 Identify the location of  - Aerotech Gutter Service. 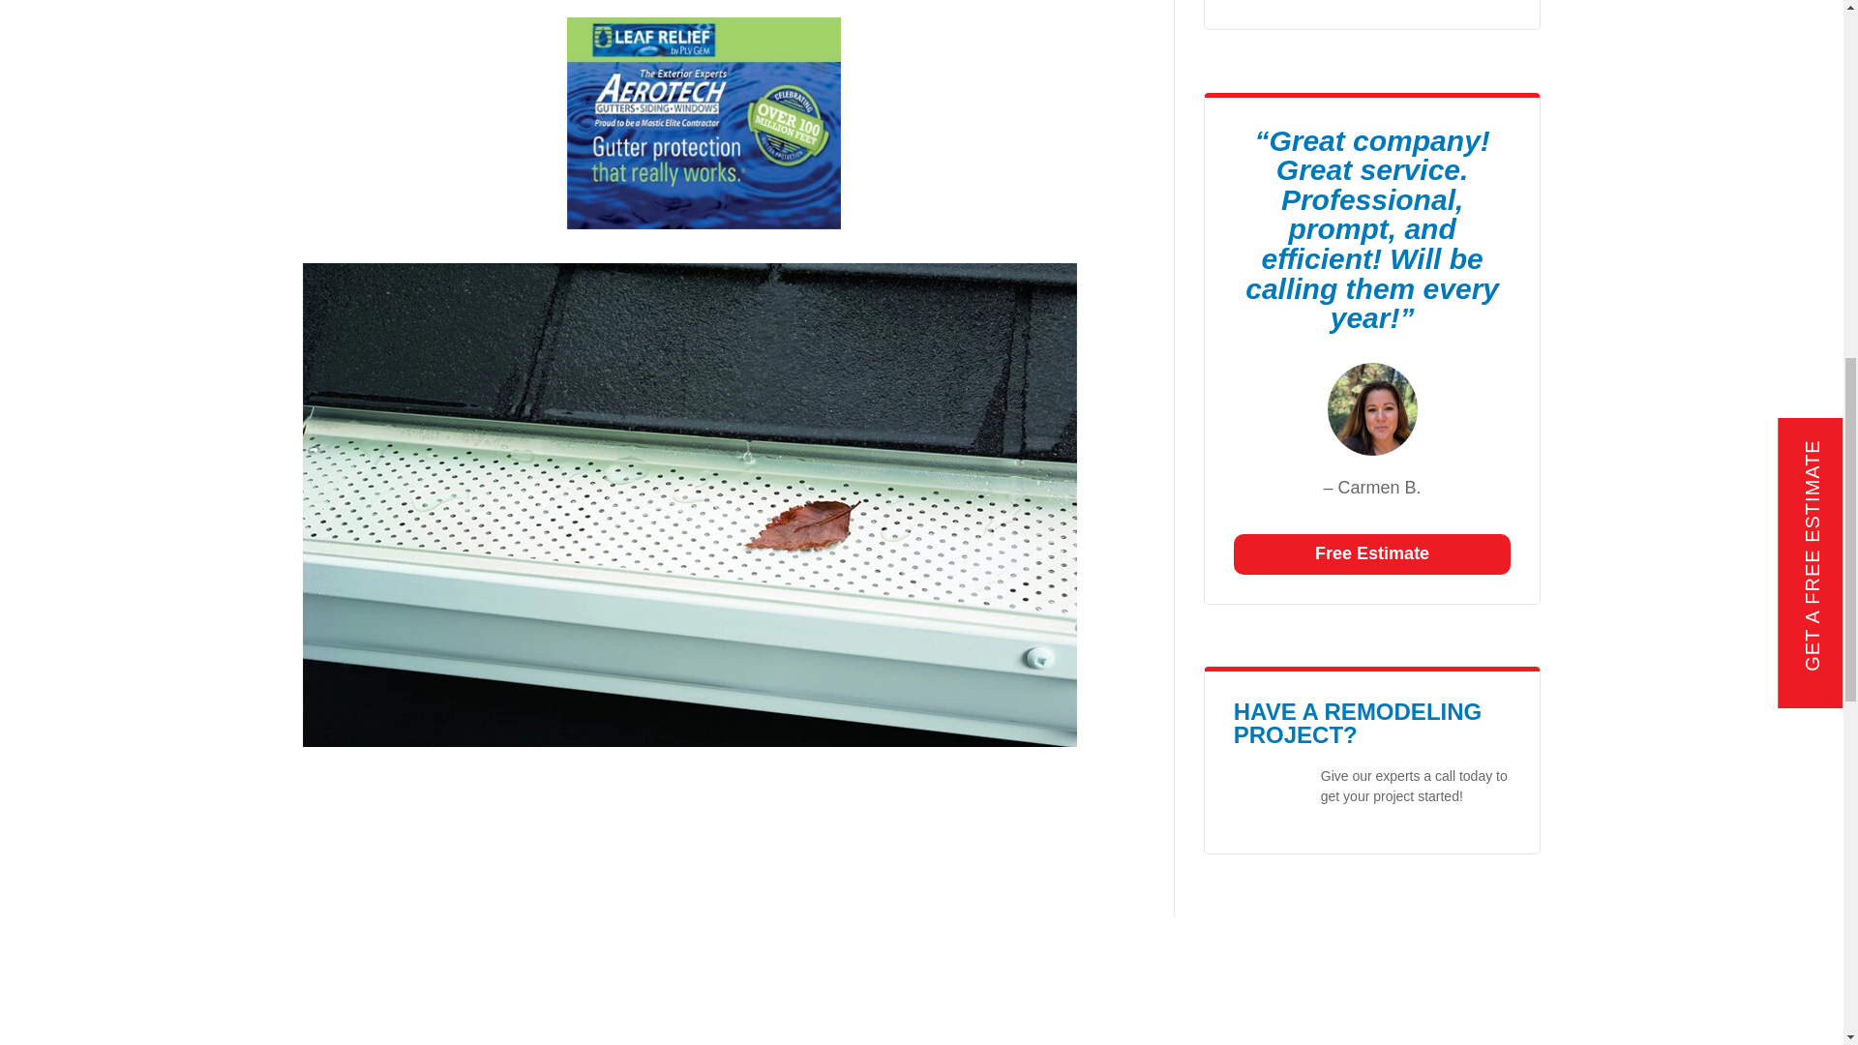
(704, 123).